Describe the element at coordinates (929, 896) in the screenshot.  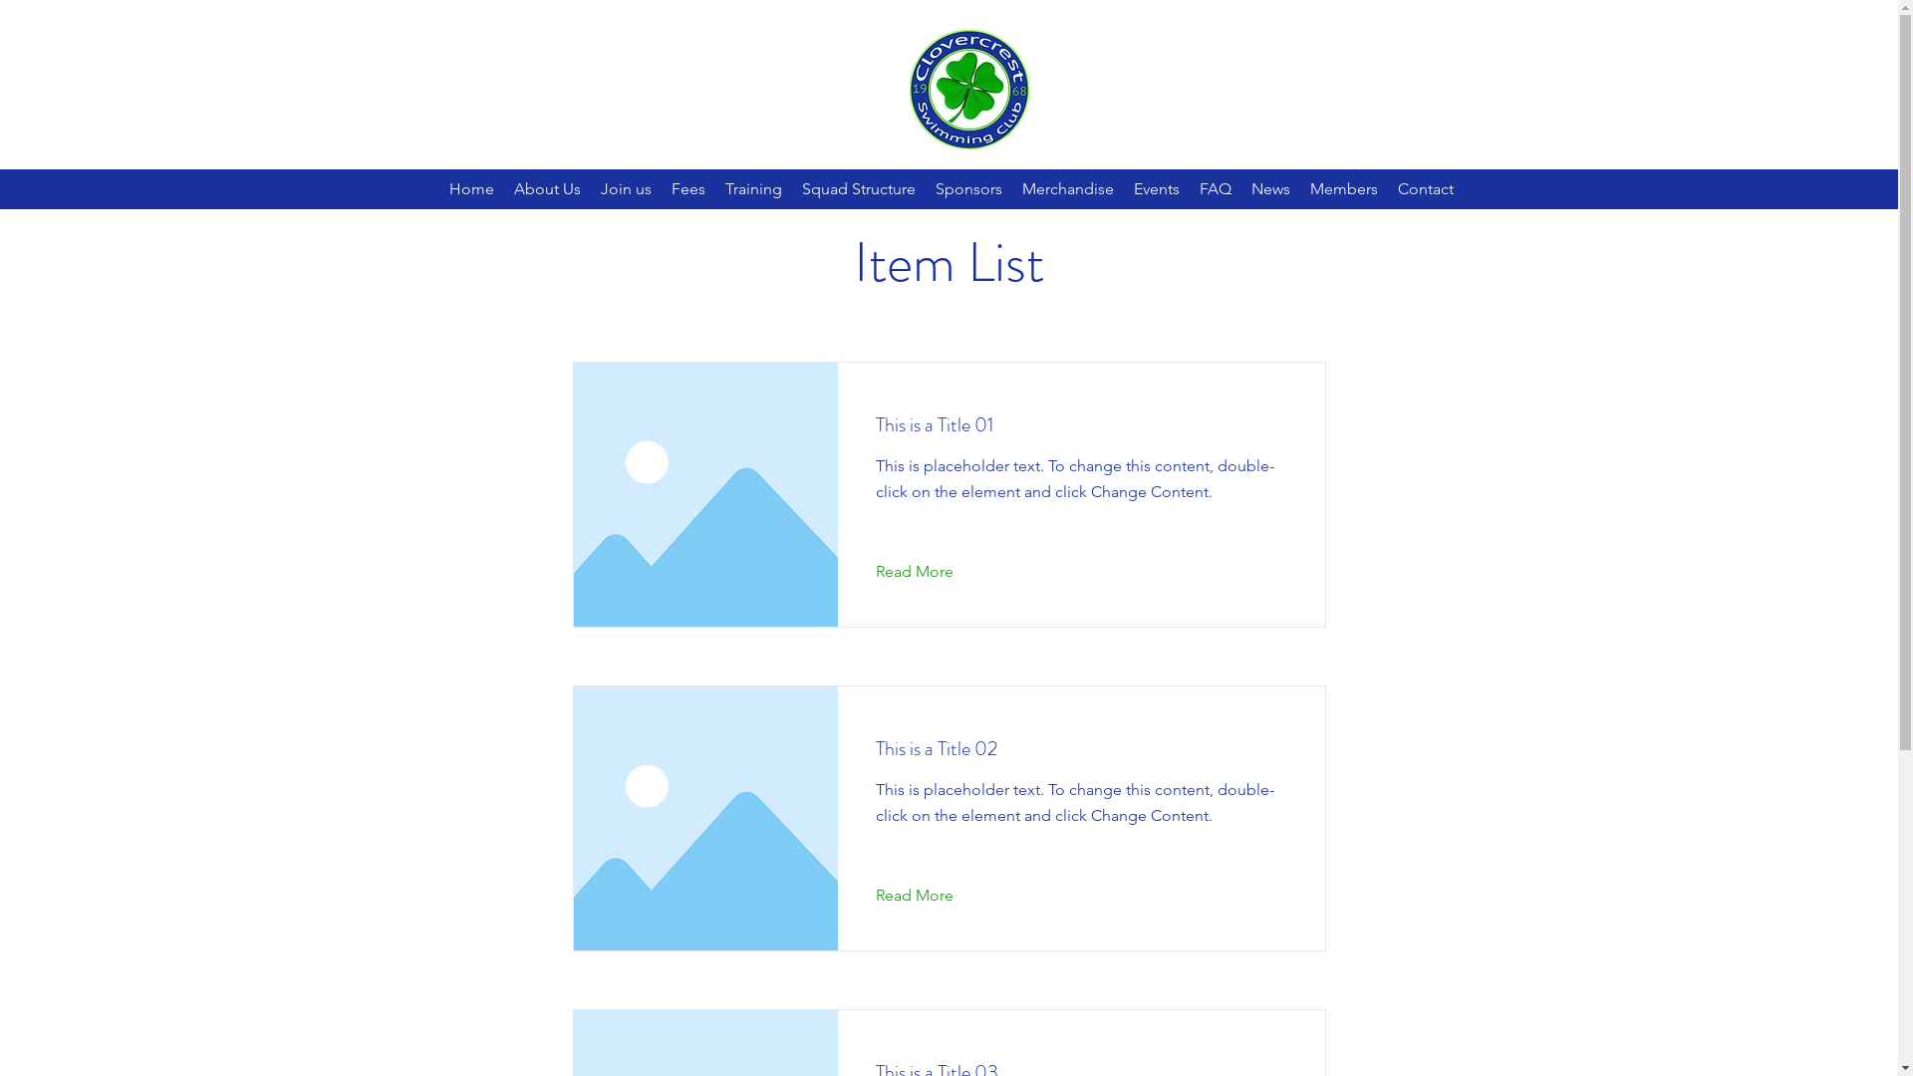
I see `Read More` at that location.